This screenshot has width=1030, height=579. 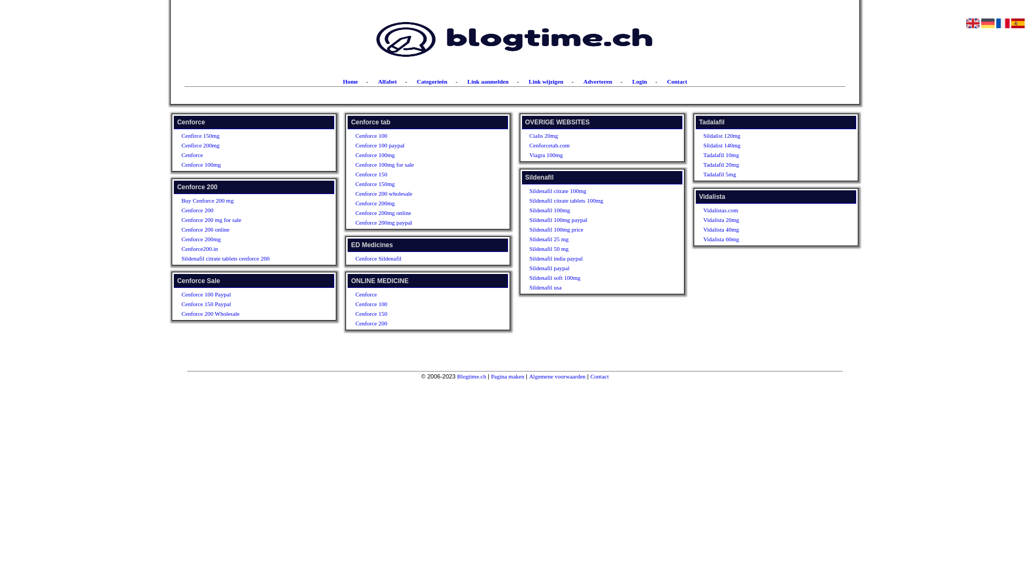 What do you see at coordinates (591, 278) in the screenshot?
I see `Sildenafil soft 100mg` at bounding box center [591, 278].